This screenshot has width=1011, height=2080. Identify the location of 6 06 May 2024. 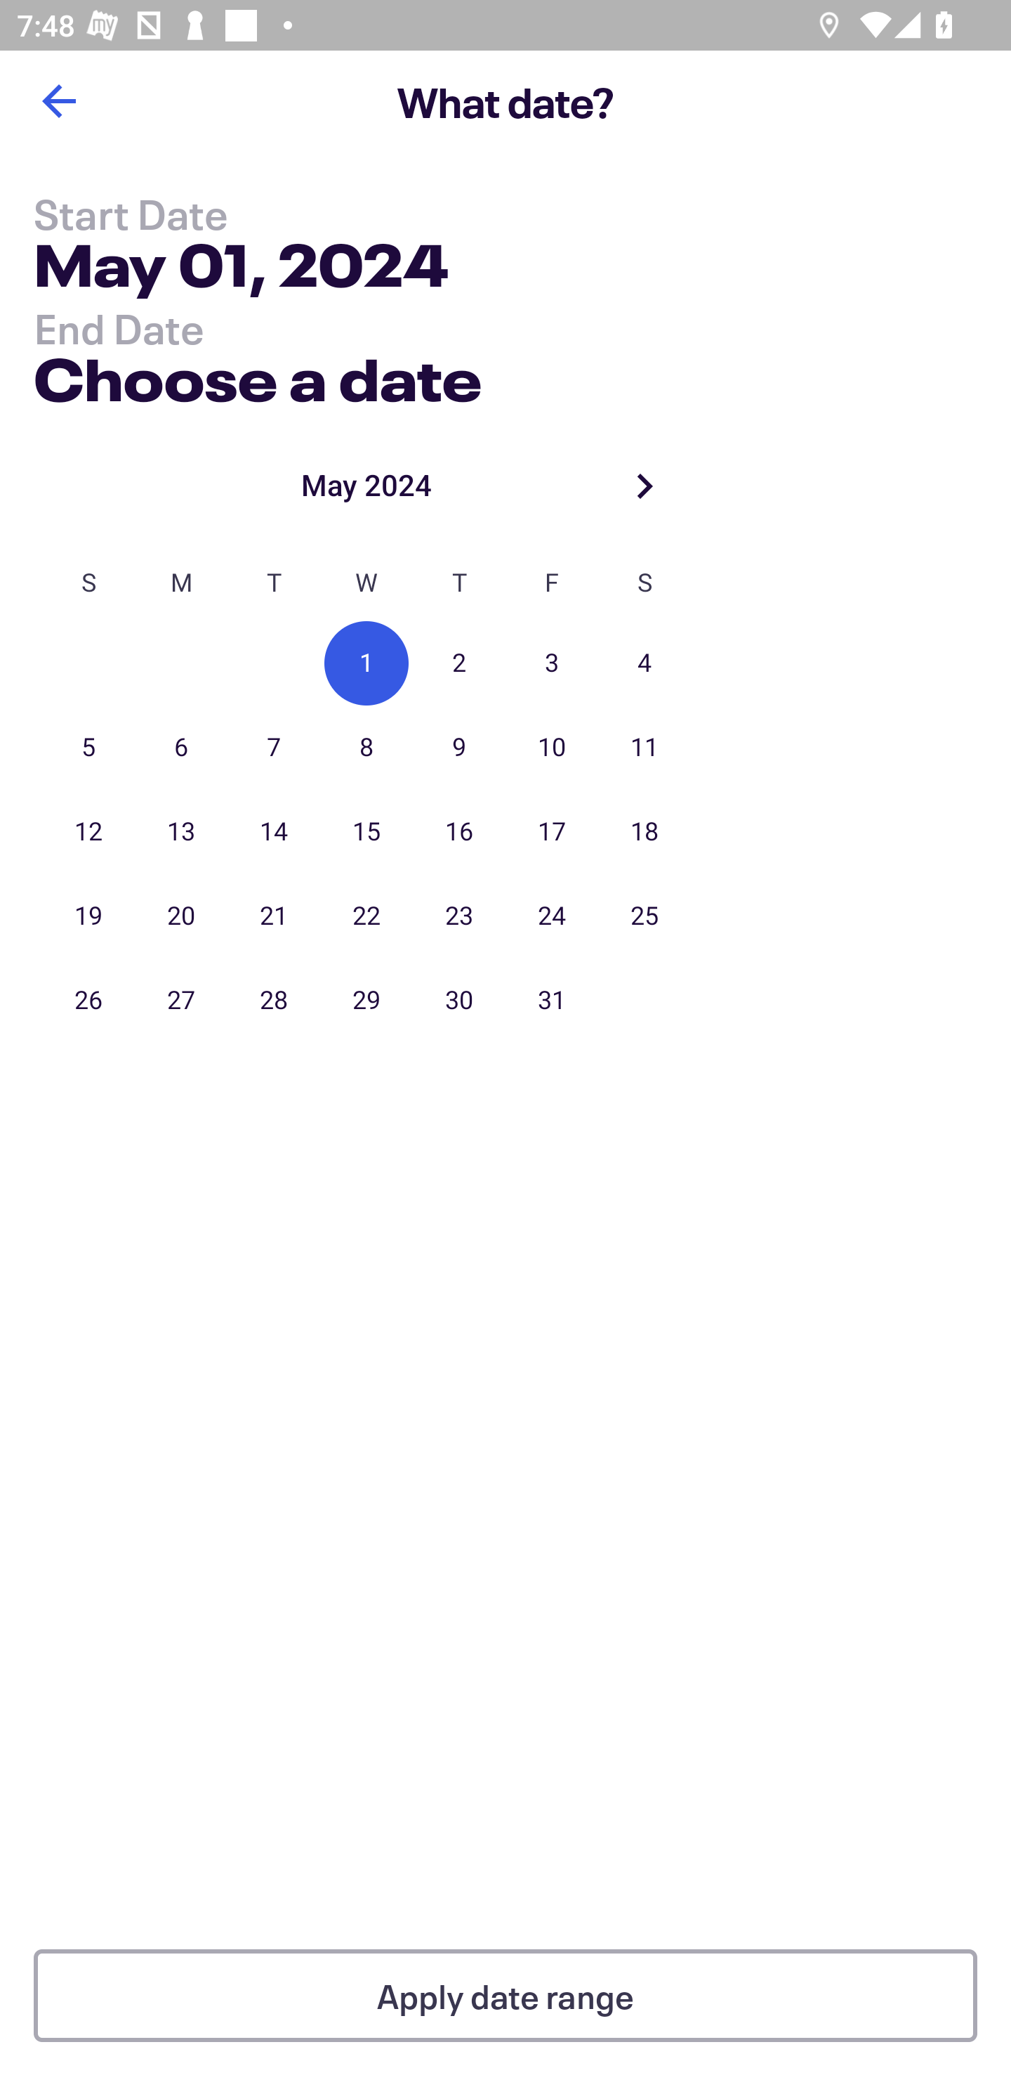
(181, 748).